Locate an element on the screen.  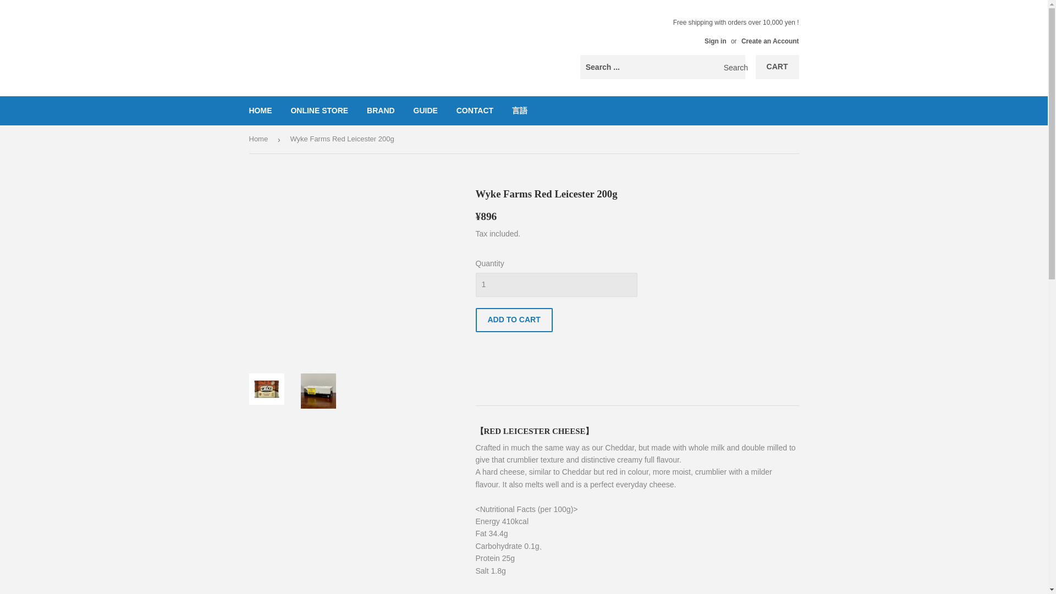
CONTACT is located at coordinates (475, 110).